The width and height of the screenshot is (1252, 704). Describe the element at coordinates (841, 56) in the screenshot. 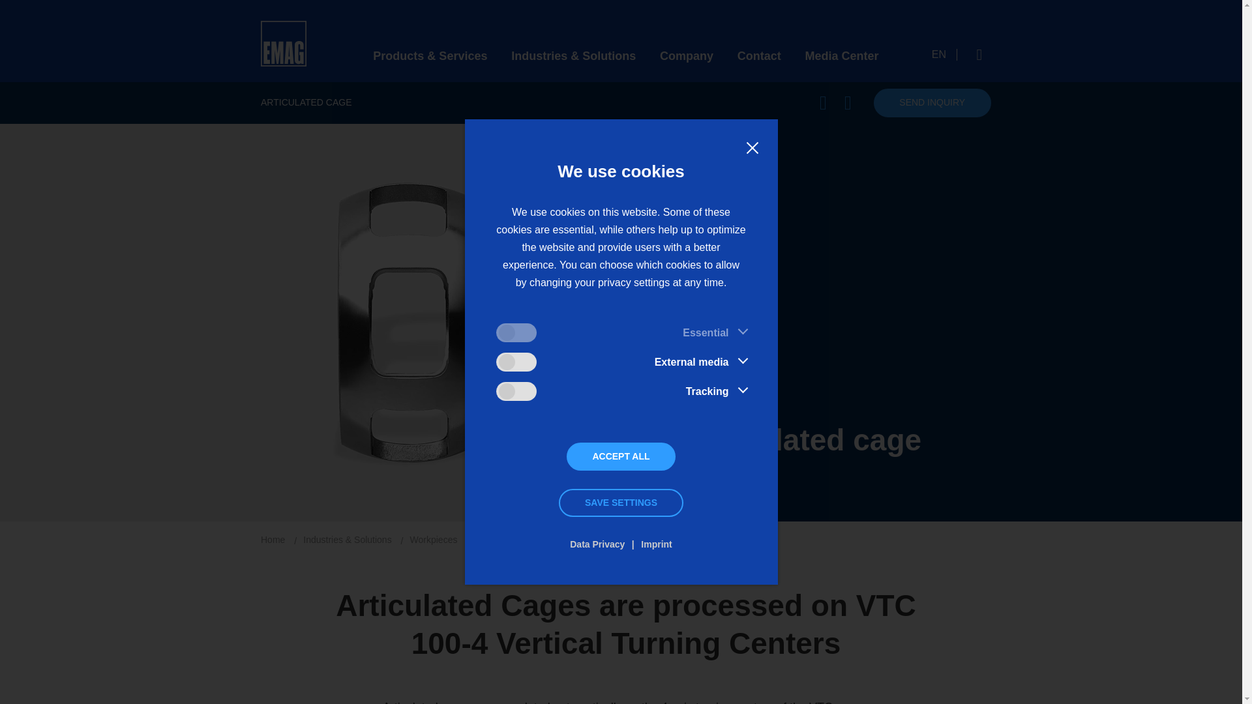

I see `Media Center` at that location.